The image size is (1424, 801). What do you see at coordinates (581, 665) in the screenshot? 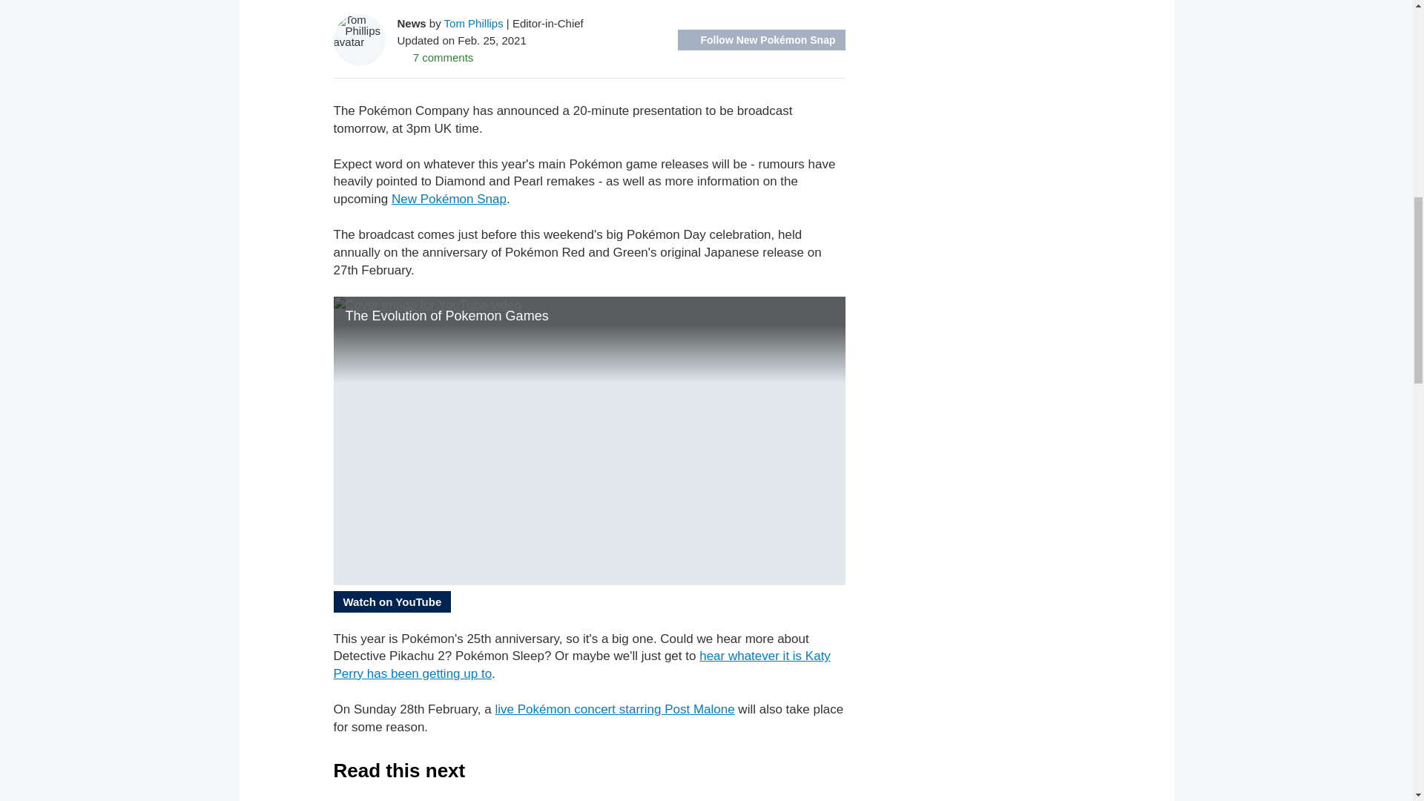
I see `hear whatever it is Katy Perry has been getting up to` at bounding box center [581, 665].